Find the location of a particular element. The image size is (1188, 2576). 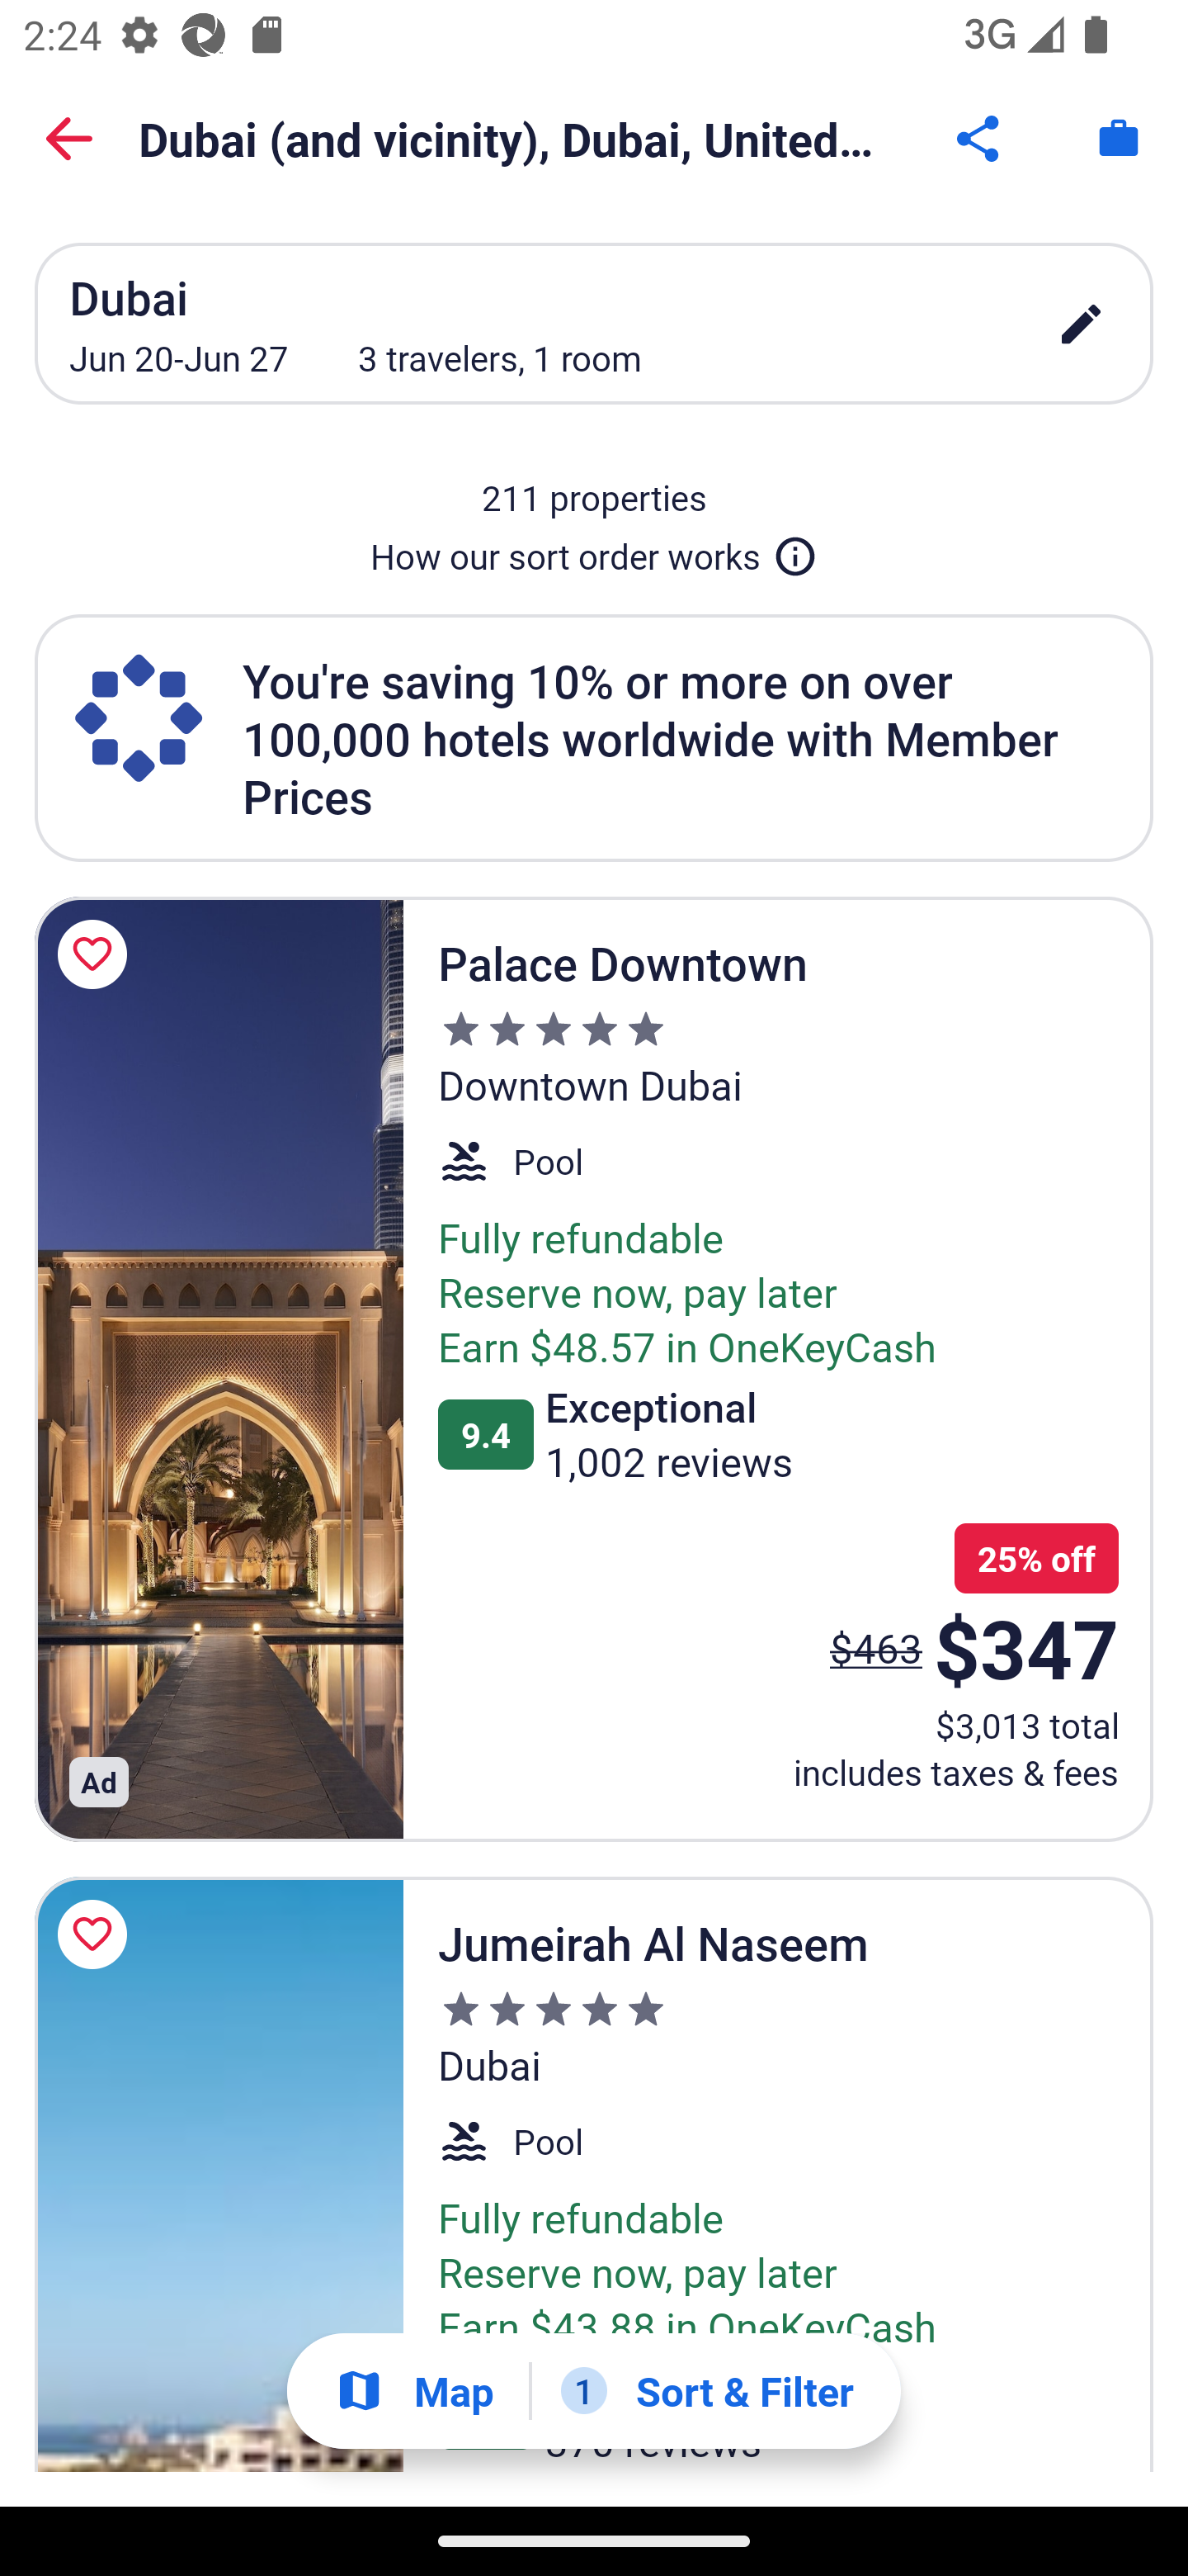

Save Jumeirah Al Naseem to a trip is located at coordinates (97, 1934).